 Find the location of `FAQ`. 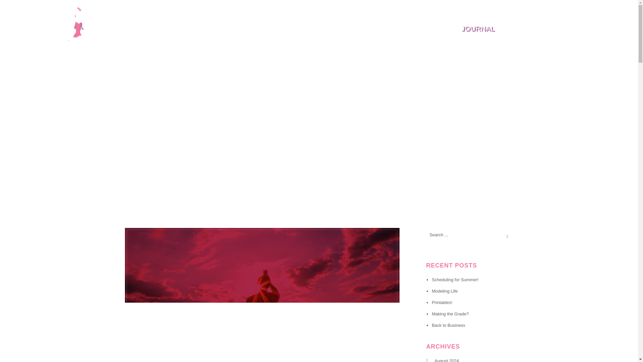

FAQ is located at coordinates (566, 29).